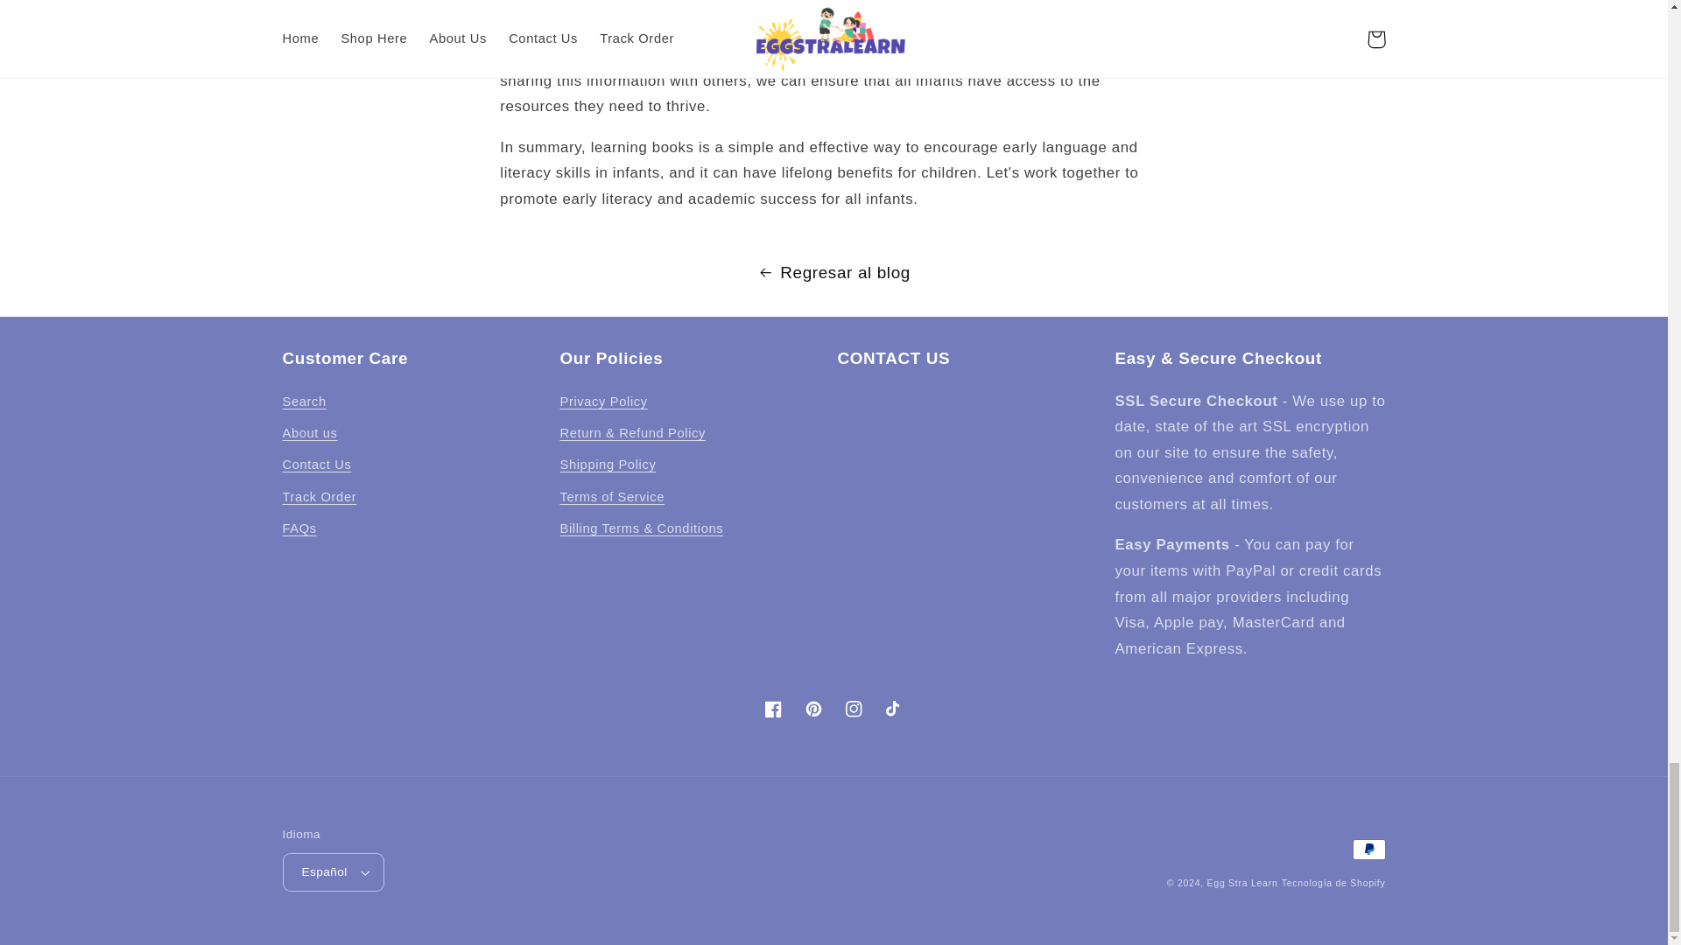  I want to click on Pinterest, so click(813, 709).